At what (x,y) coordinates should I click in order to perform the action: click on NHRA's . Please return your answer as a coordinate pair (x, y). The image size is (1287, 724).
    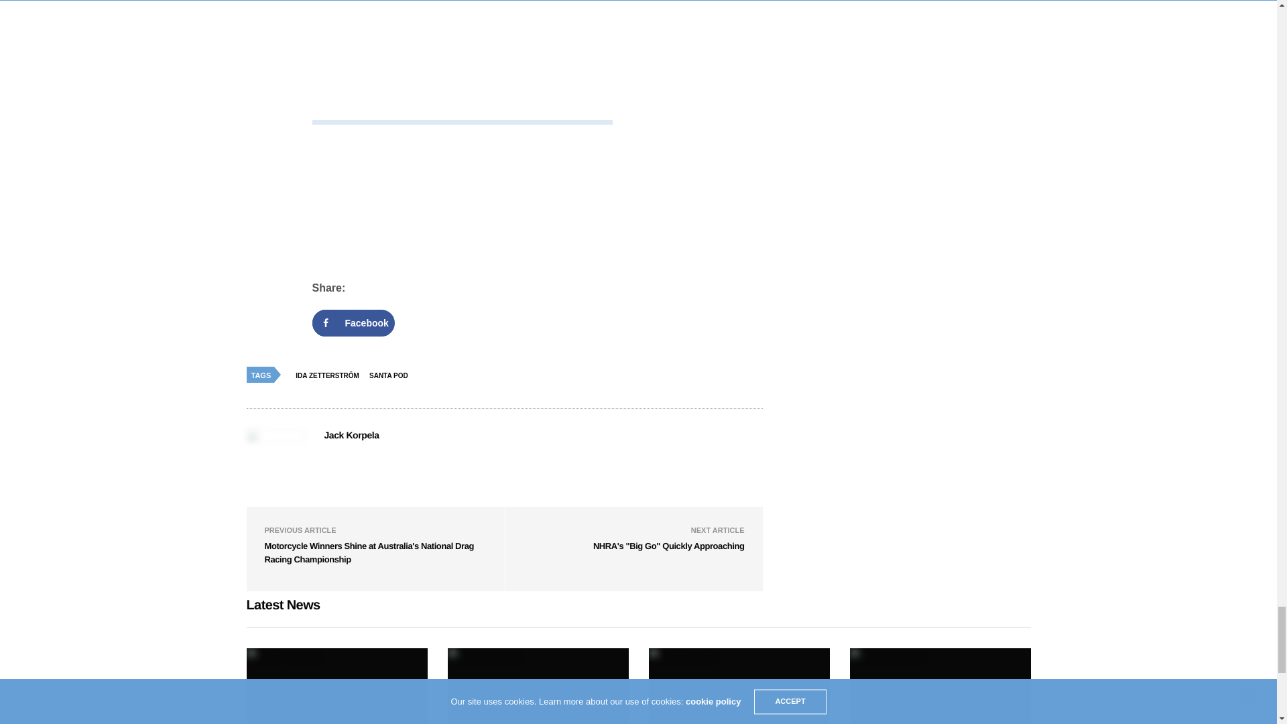
    Looking at the image, I should click on (669, 546).